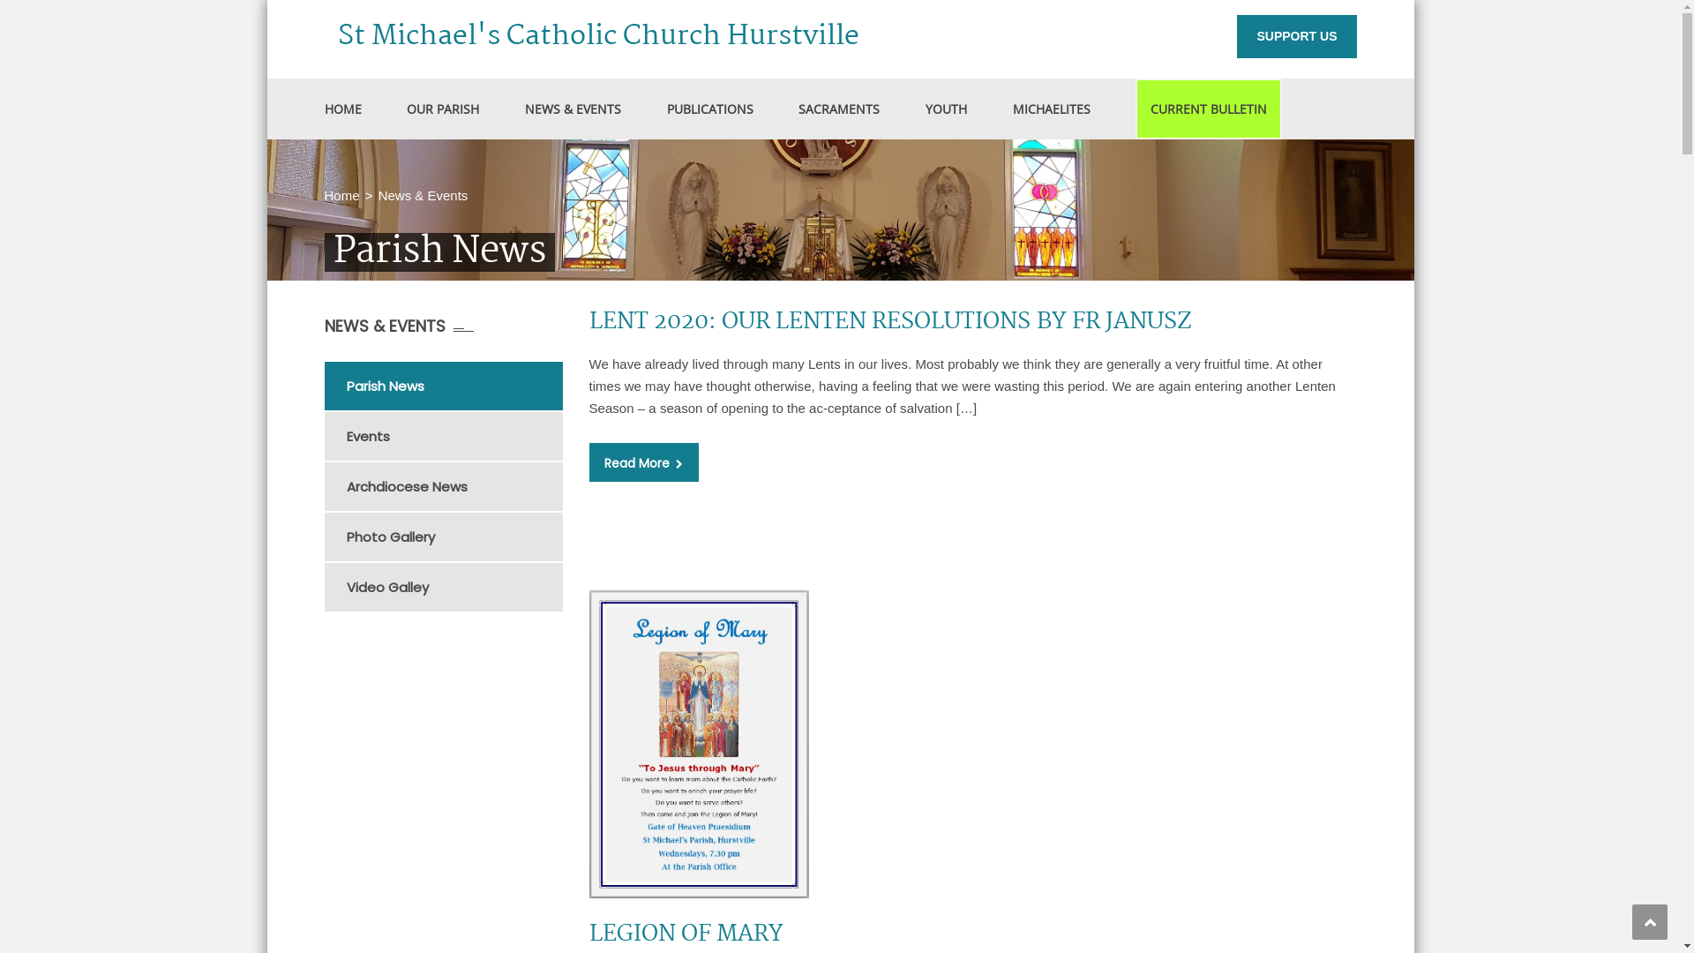 The height and width of the screenshot is (953, 1694). What do you see at coordinates (710, 109) in the screenshot?
I see `PUBLICATIONS` at bounding box center [710, 109].